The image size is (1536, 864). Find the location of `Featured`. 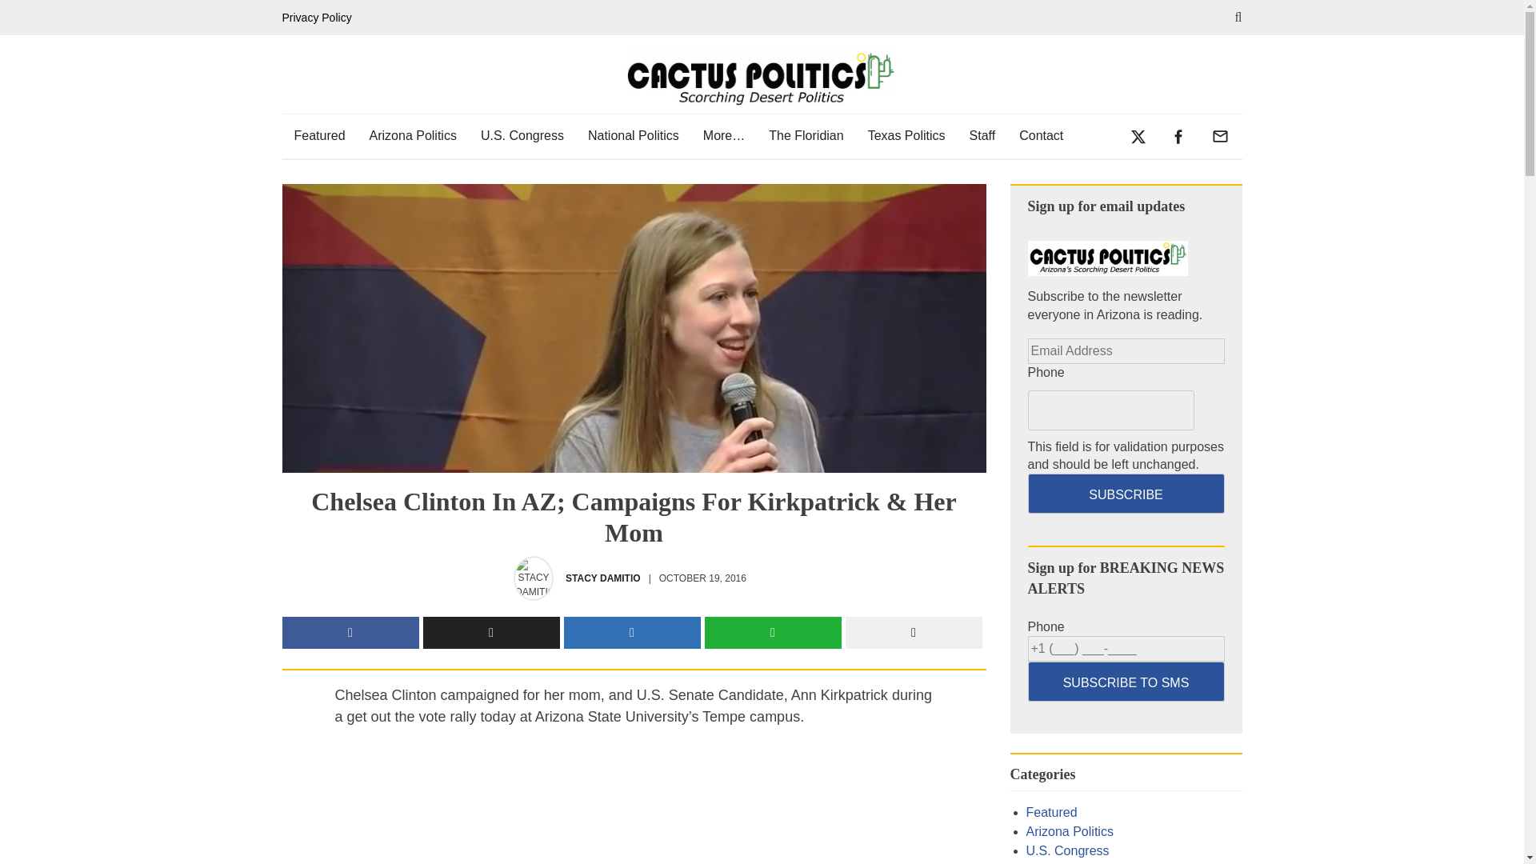

Featured is located at coordinates (318, 135).